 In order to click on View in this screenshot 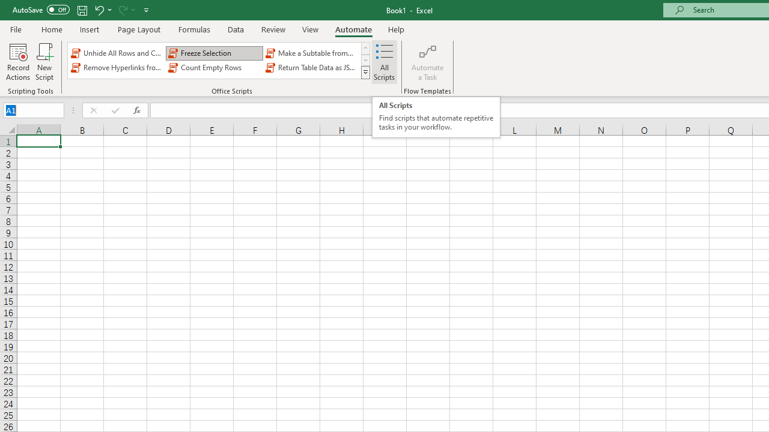, I will do `click(311, 29)`.